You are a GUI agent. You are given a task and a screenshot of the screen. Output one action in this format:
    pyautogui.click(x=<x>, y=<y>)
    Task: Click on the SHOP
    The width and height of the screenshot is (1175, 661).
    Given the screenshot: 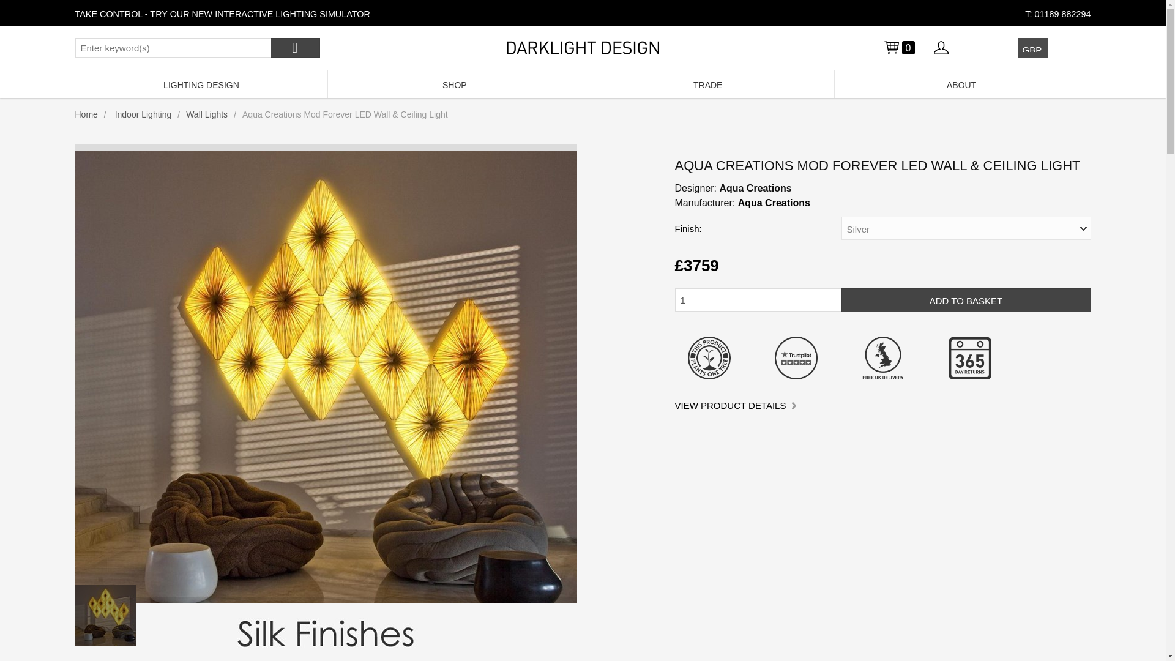 What is the action you would take?
    pyautogui.click(x=454, y=83)
    